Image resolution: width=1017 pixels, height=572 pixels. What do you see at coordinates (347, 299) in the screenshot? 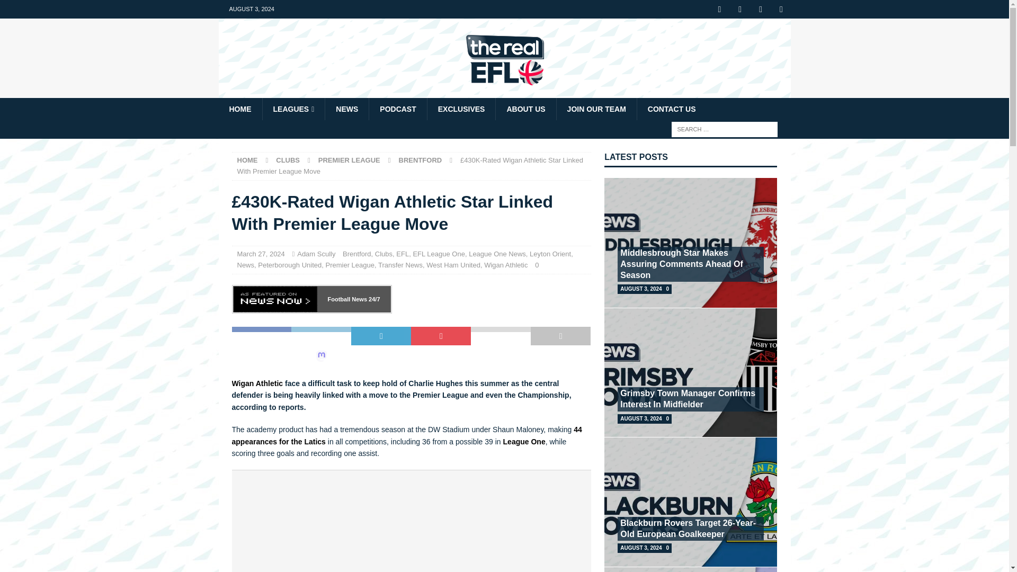
I see `Click here for more Football news from NewsNow` at bounding box center [347, 299].